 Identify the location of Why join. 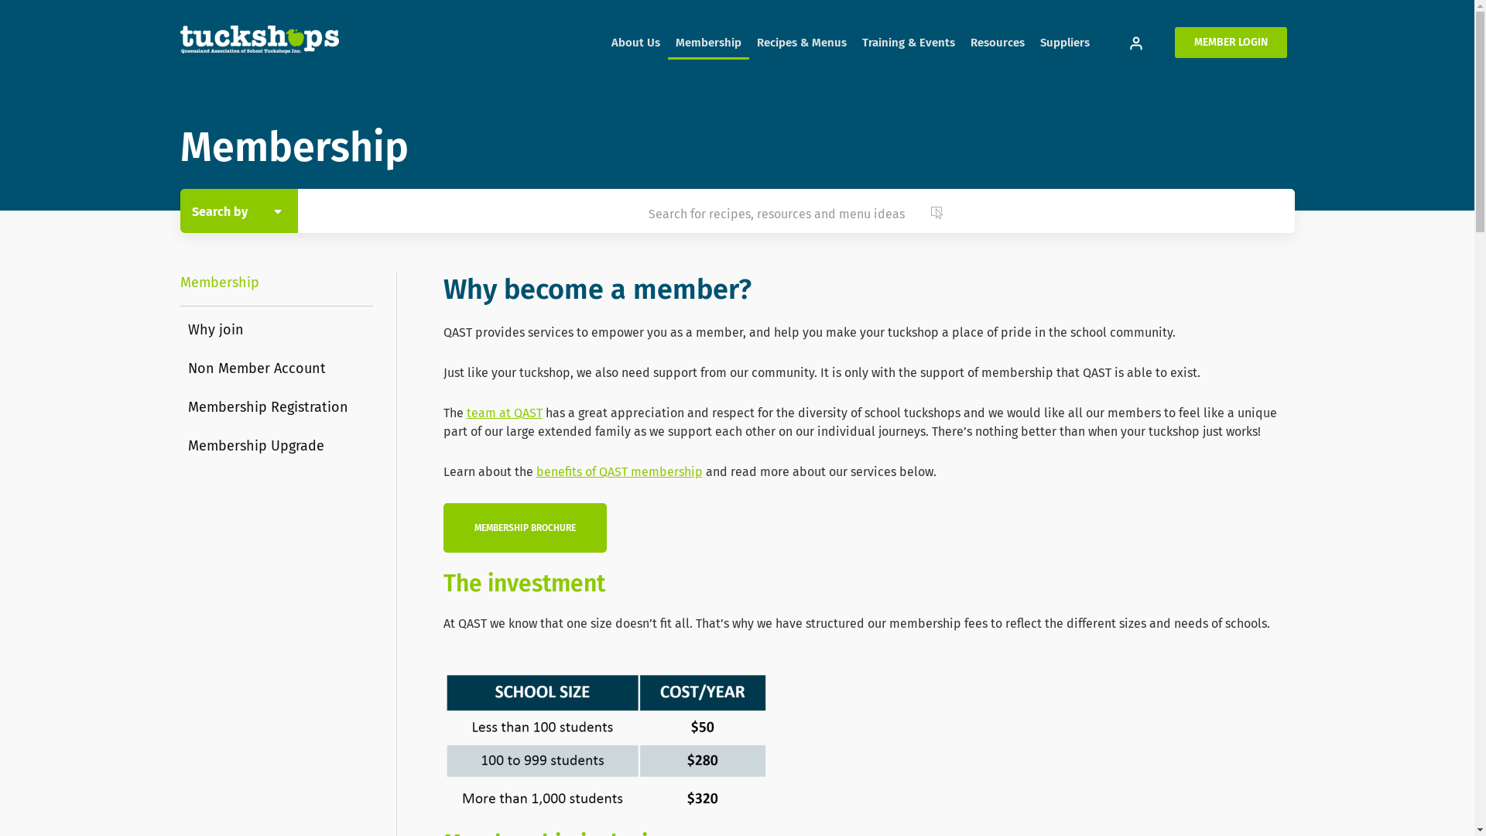
(215, 330).